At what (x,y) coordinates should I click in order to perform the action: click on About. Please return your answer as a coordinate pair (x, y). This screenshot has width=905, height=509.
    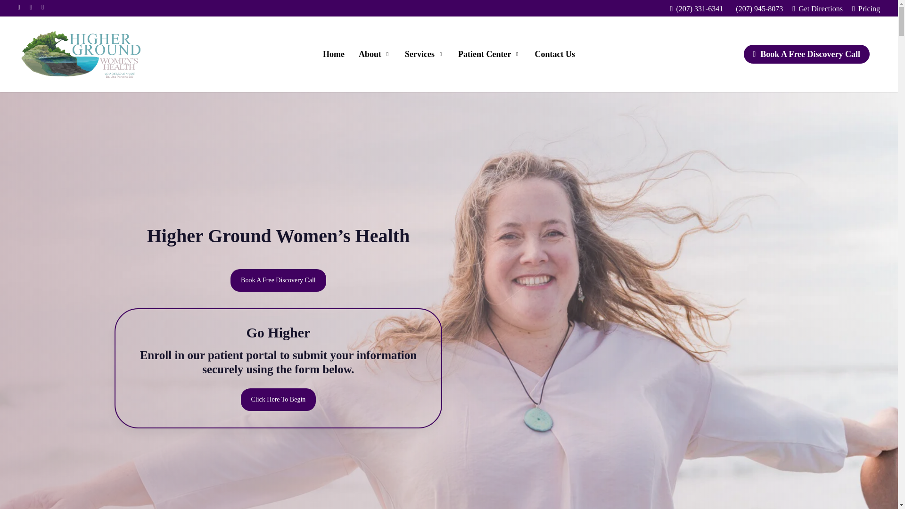
    Looking at the image, I should click on (375, 54).